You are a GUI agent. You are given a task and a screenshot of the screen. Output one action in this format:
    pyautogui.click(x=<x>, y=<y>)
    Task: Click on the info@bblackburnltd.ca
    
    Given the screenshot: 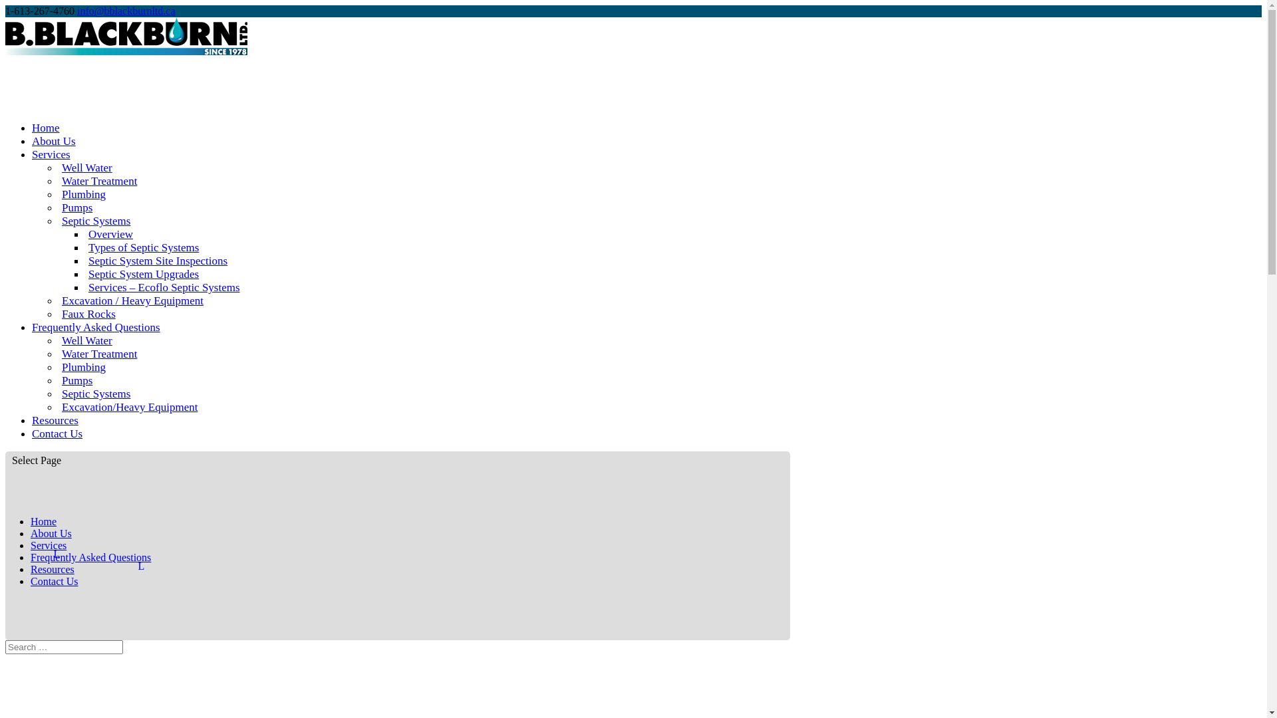 What is the action you would take?
    pyautogui.click(x=126, y=11)
    